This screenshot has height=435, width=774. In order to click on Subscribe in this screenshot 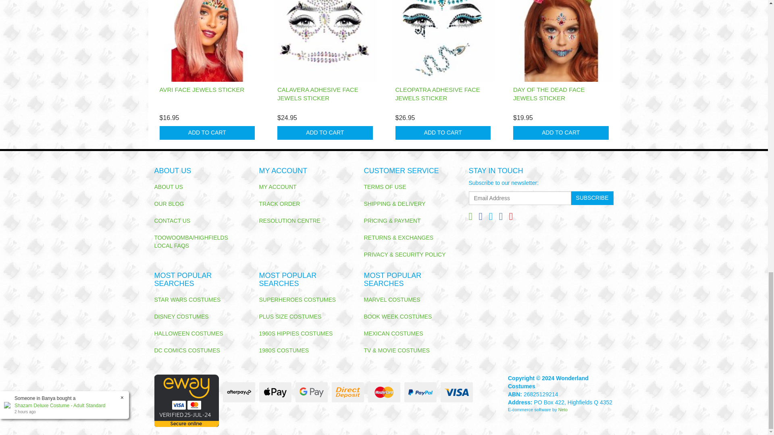, I will do `click(592, 198)`.